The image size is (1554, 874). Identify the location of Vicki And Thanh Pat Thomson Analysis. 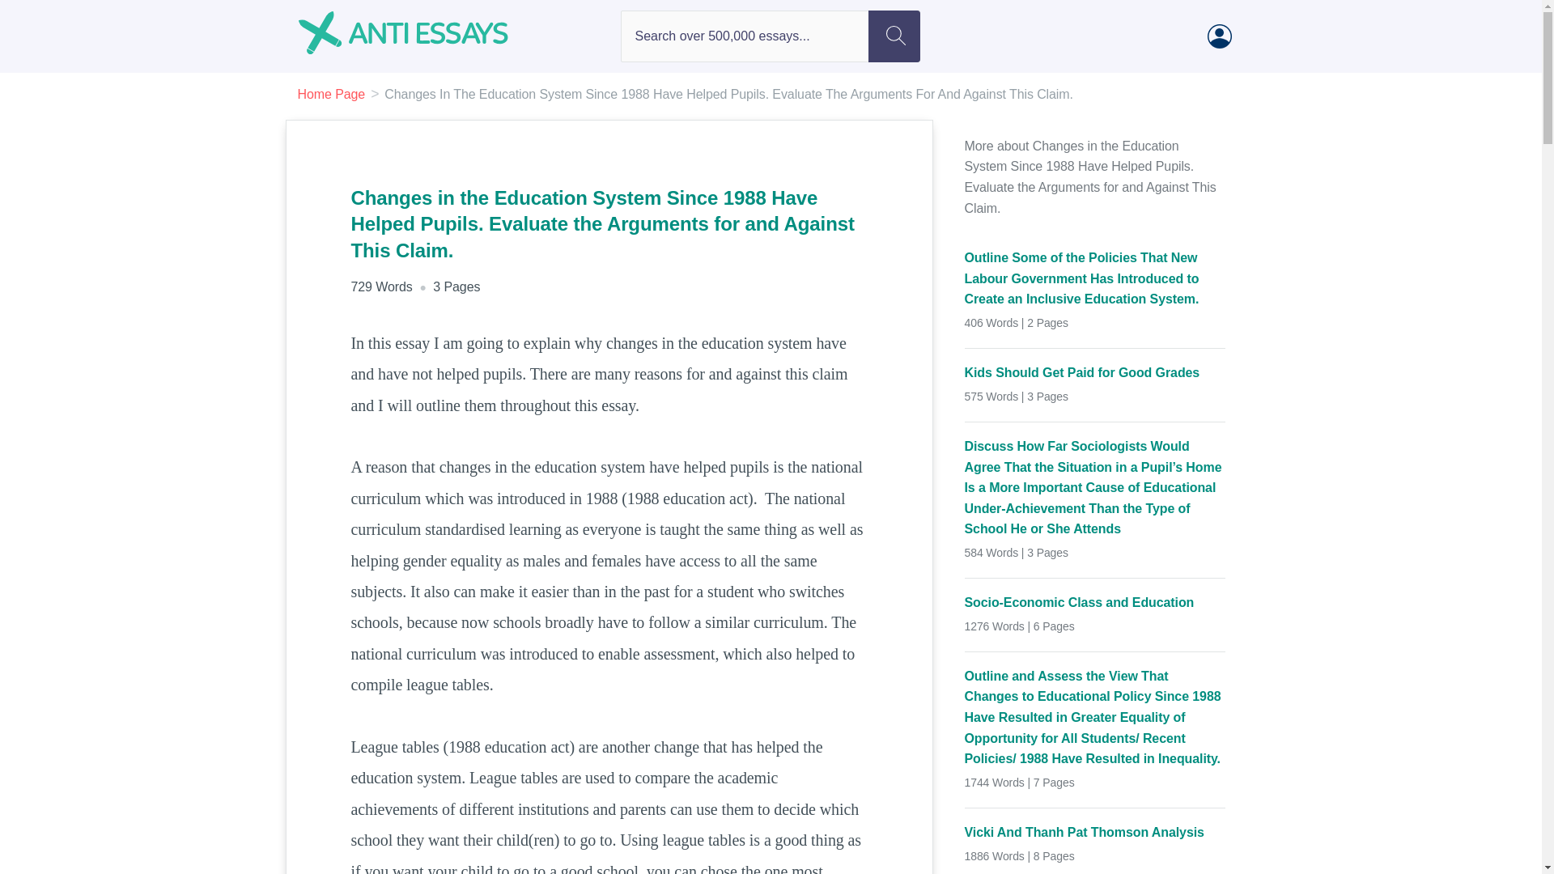
(1095, 833).